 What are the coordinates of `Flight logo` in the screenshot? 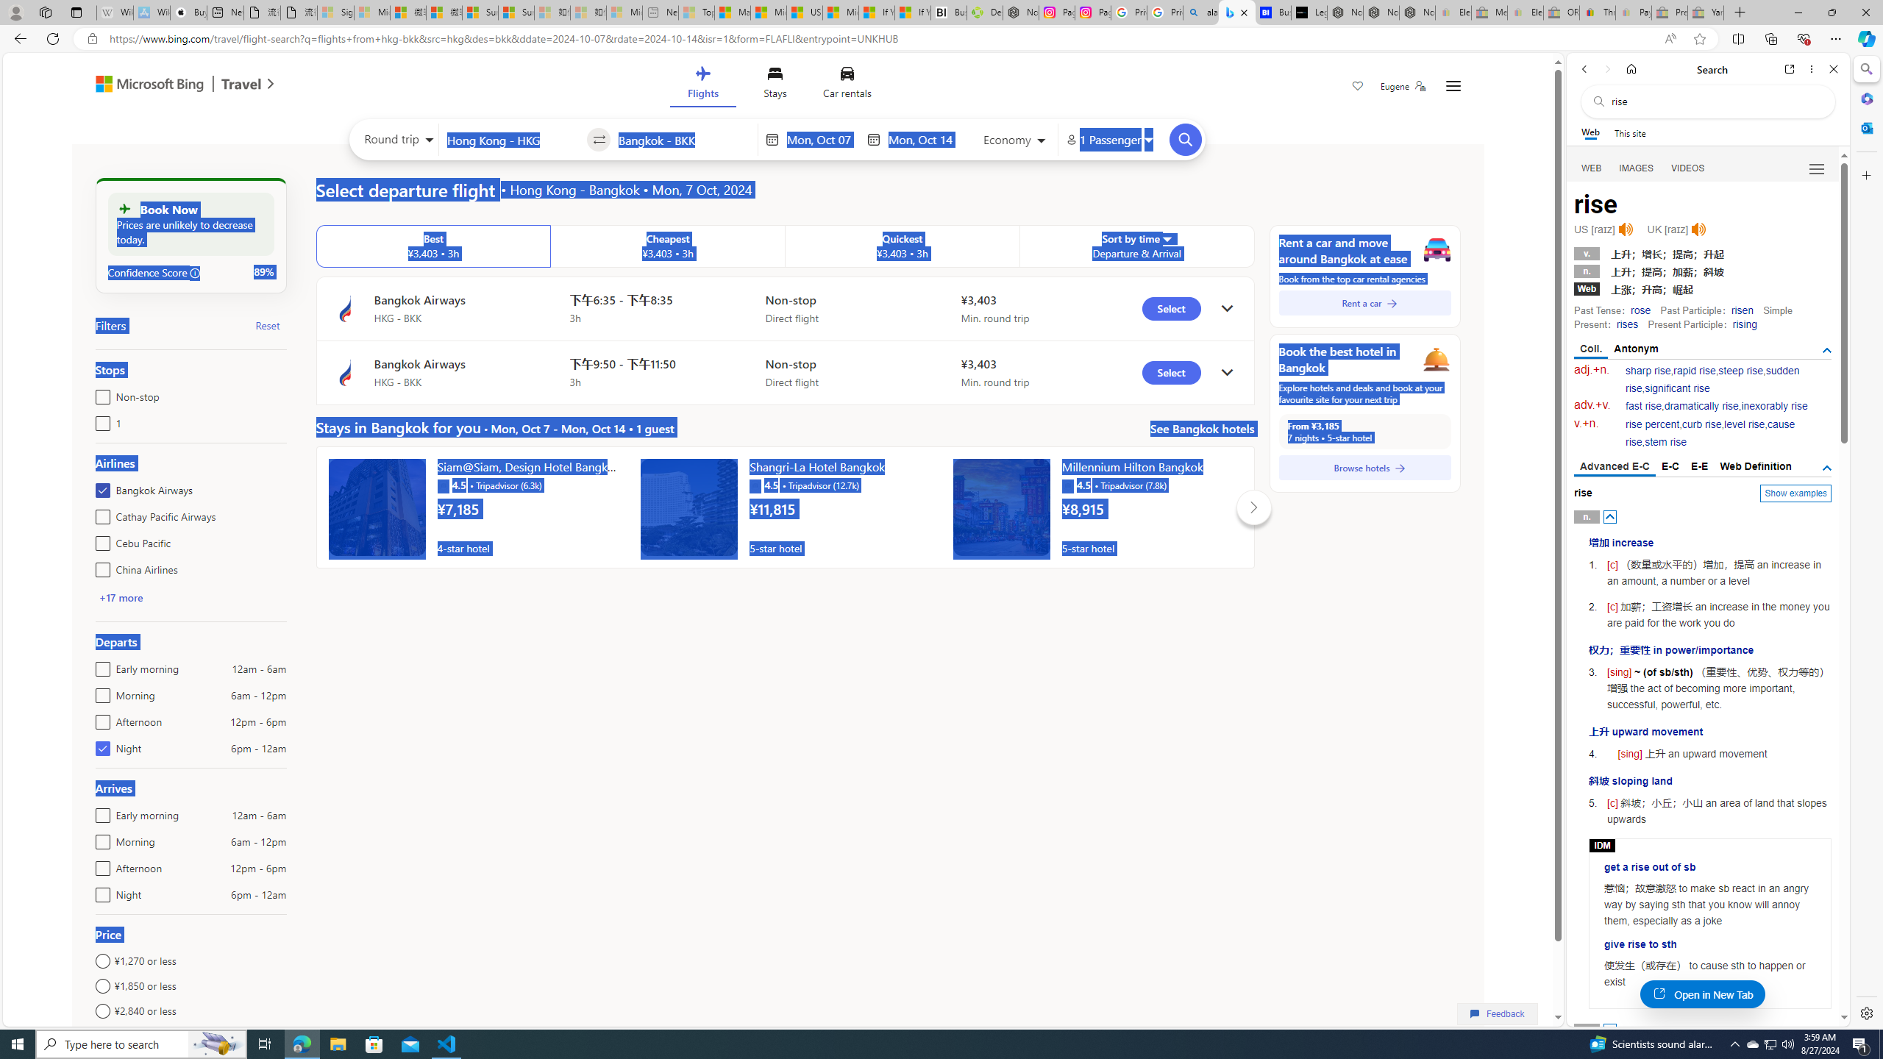 It's located at (345, 372).